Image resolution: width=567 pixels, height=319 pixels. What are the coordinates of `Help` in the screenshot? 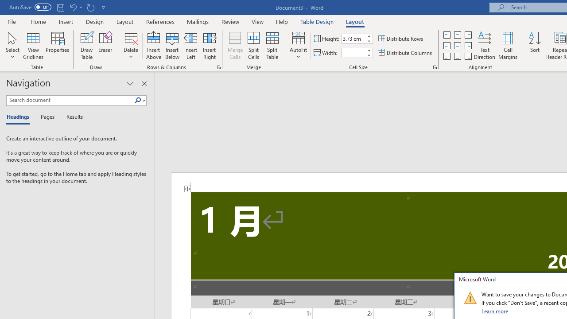 It's located at (282, 21).